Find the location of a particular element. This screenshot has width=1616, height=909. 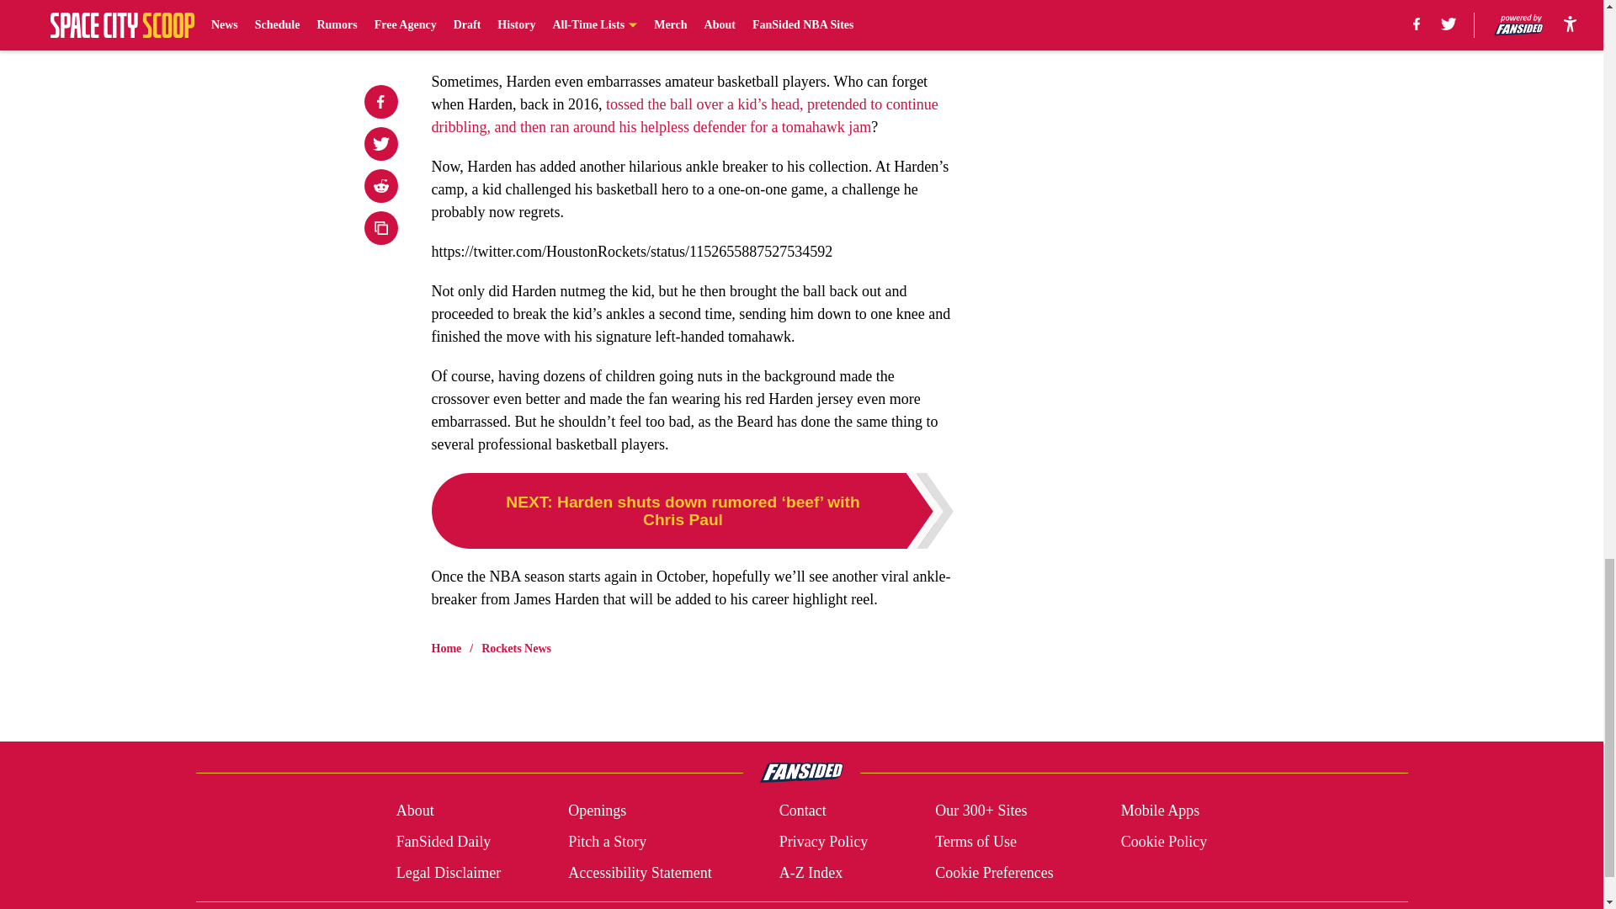

Contact is located at coordinates (802, 811).